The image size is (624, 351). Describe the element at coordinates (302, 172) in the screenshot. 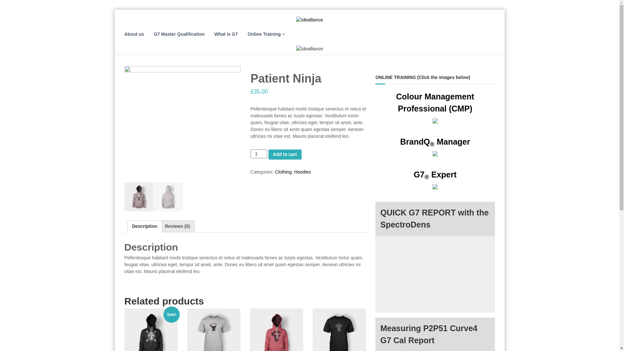

I see `Hoodies` at that location.